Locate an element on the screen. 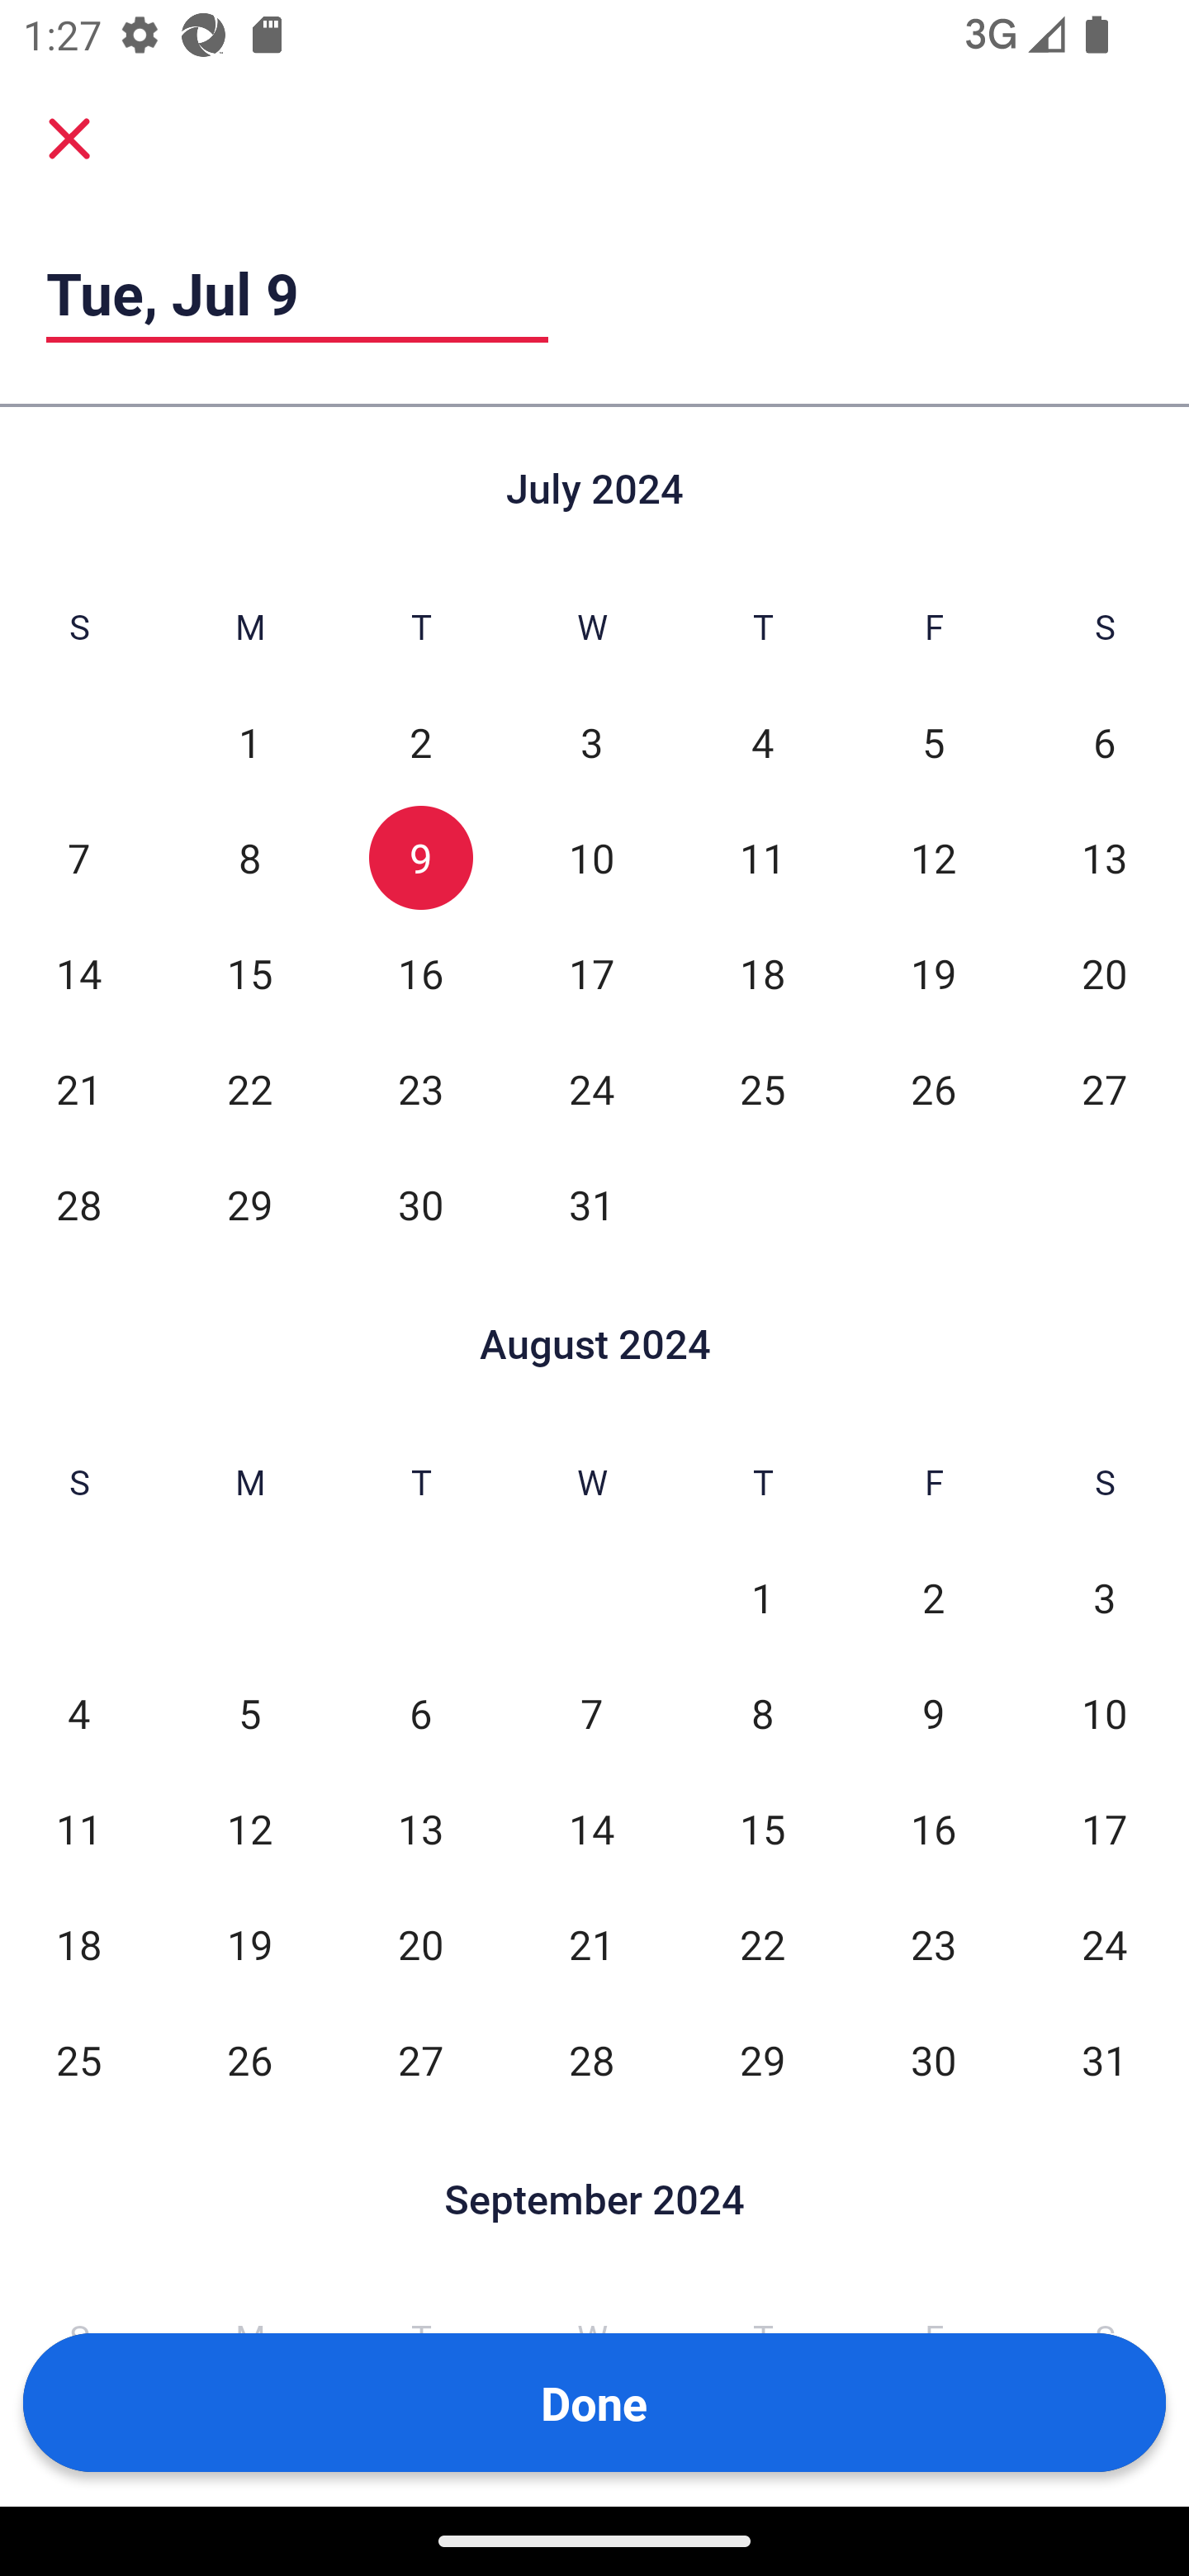 Image resolution: width=1189 pixels, height=2576 pixels. 5 Fri, Jul 5, Not Selected is located at coordinates (933, 743).